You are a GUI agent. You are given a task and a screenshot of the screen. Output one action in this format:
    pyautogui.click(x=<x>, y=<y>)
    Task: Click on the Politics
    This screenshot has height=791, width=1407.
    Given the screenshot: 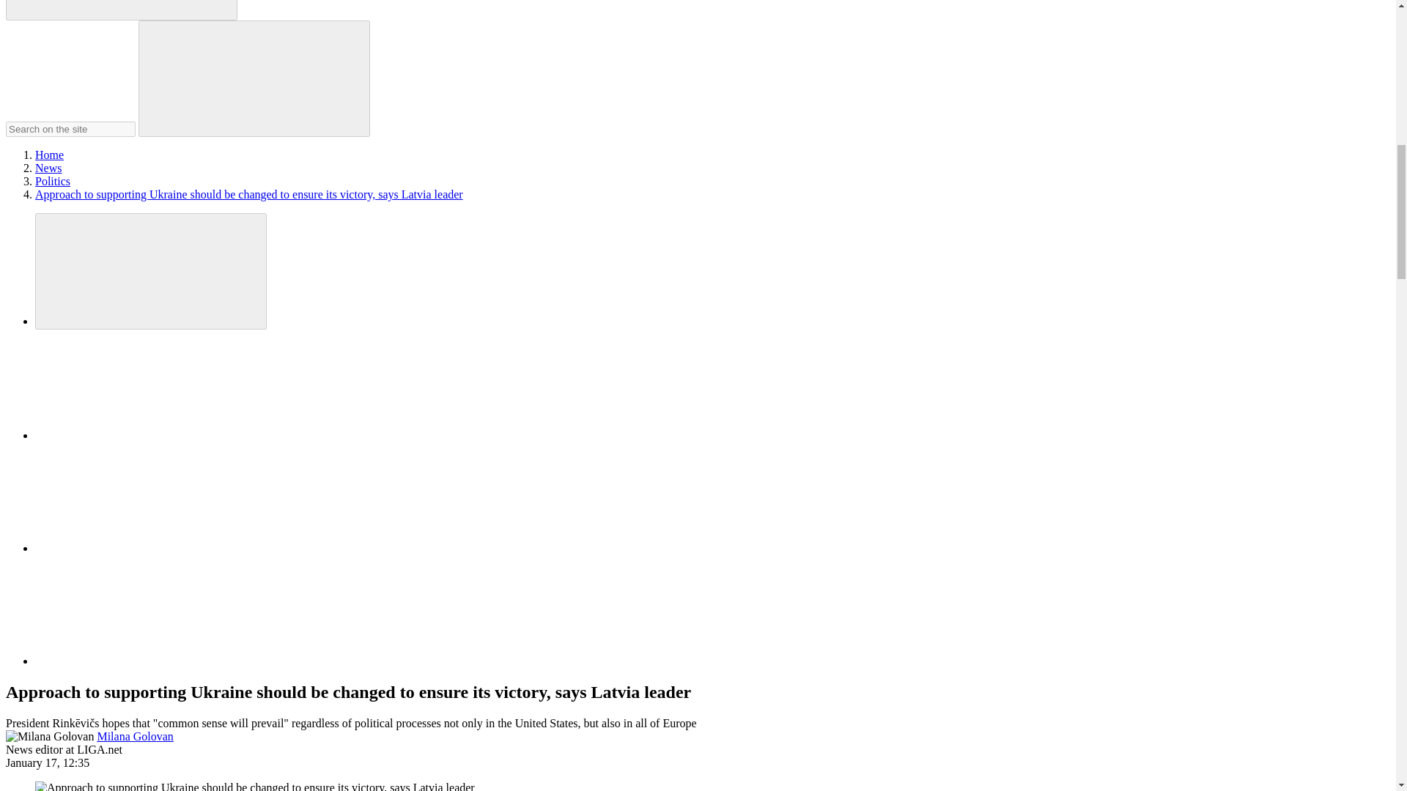 What is the action you would take?
    pyautogui.click(x=53, y=180)
    